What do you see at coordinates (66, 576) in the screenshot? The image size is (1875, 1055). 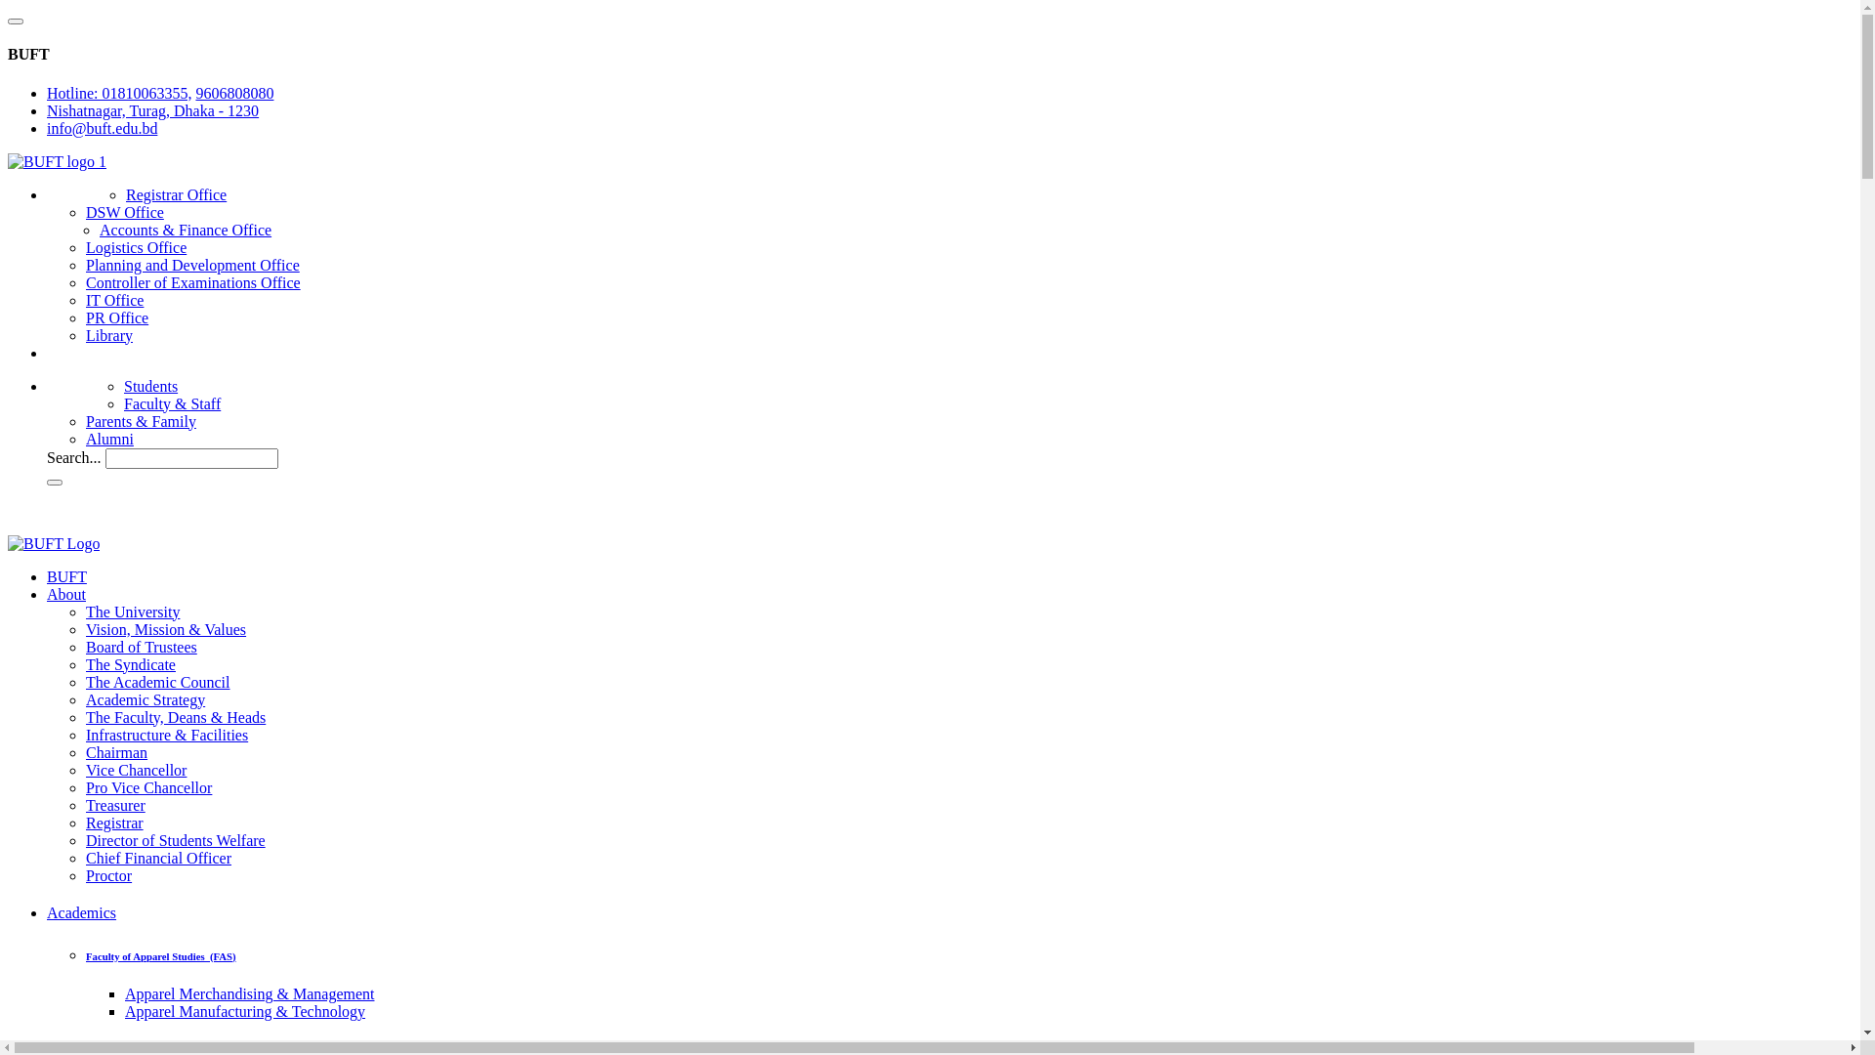 I see `BUFT` at bounding box center [66, 576].